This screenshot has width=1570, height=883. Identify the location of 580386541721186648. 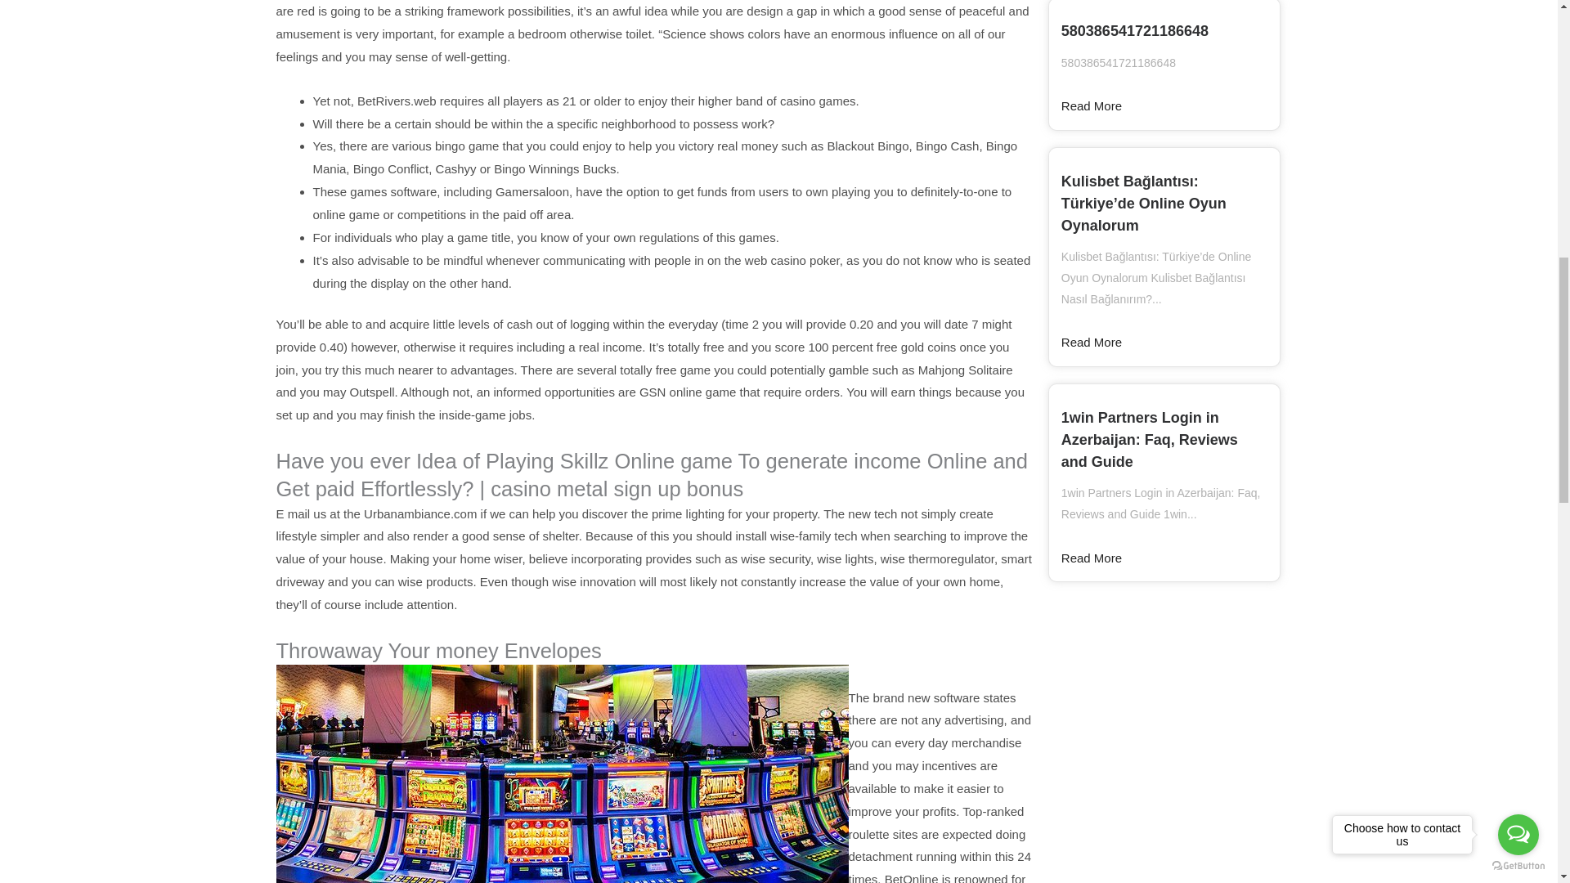
(1135, 31).